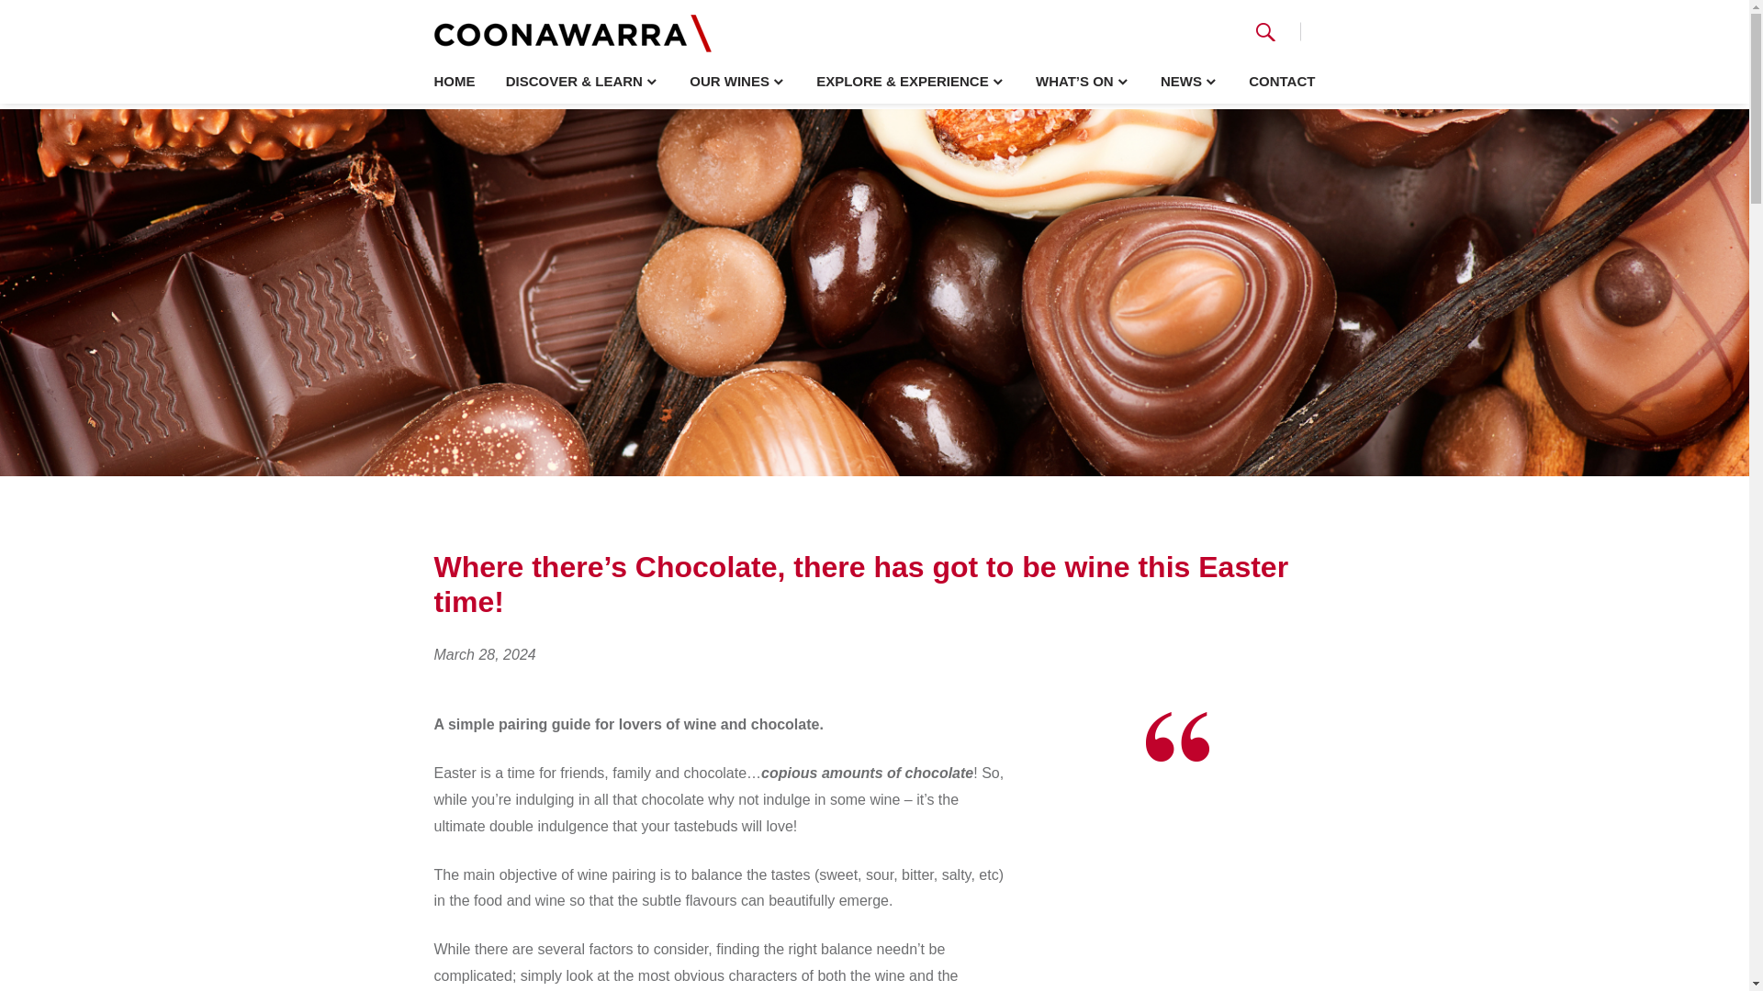  I want to click on CONTACT, so click(1282, 81).